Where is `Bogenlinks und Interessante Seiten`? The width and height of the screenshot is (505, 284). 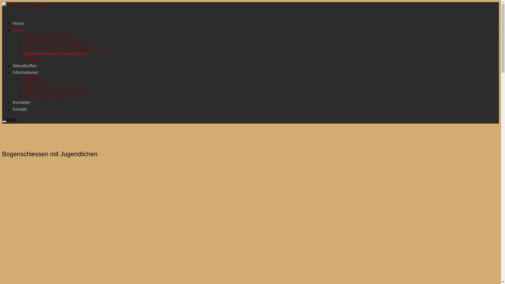
Bogenlinks und Interessante Seiten is located at coordinates (56, 90).